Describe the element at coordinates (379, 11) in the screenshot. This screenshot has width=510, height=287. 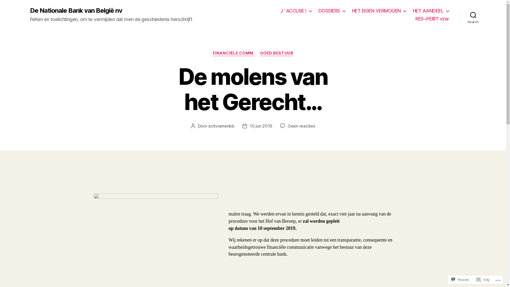
I see `HET EIGEN VERMOGEN` at that location.